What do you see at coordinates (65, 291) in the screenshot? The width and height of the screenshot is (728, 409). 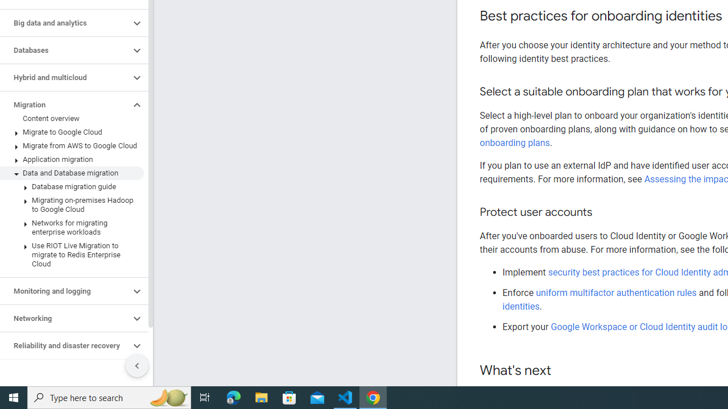 I see `Monitoring and logging` at bounding box center [65, 291].